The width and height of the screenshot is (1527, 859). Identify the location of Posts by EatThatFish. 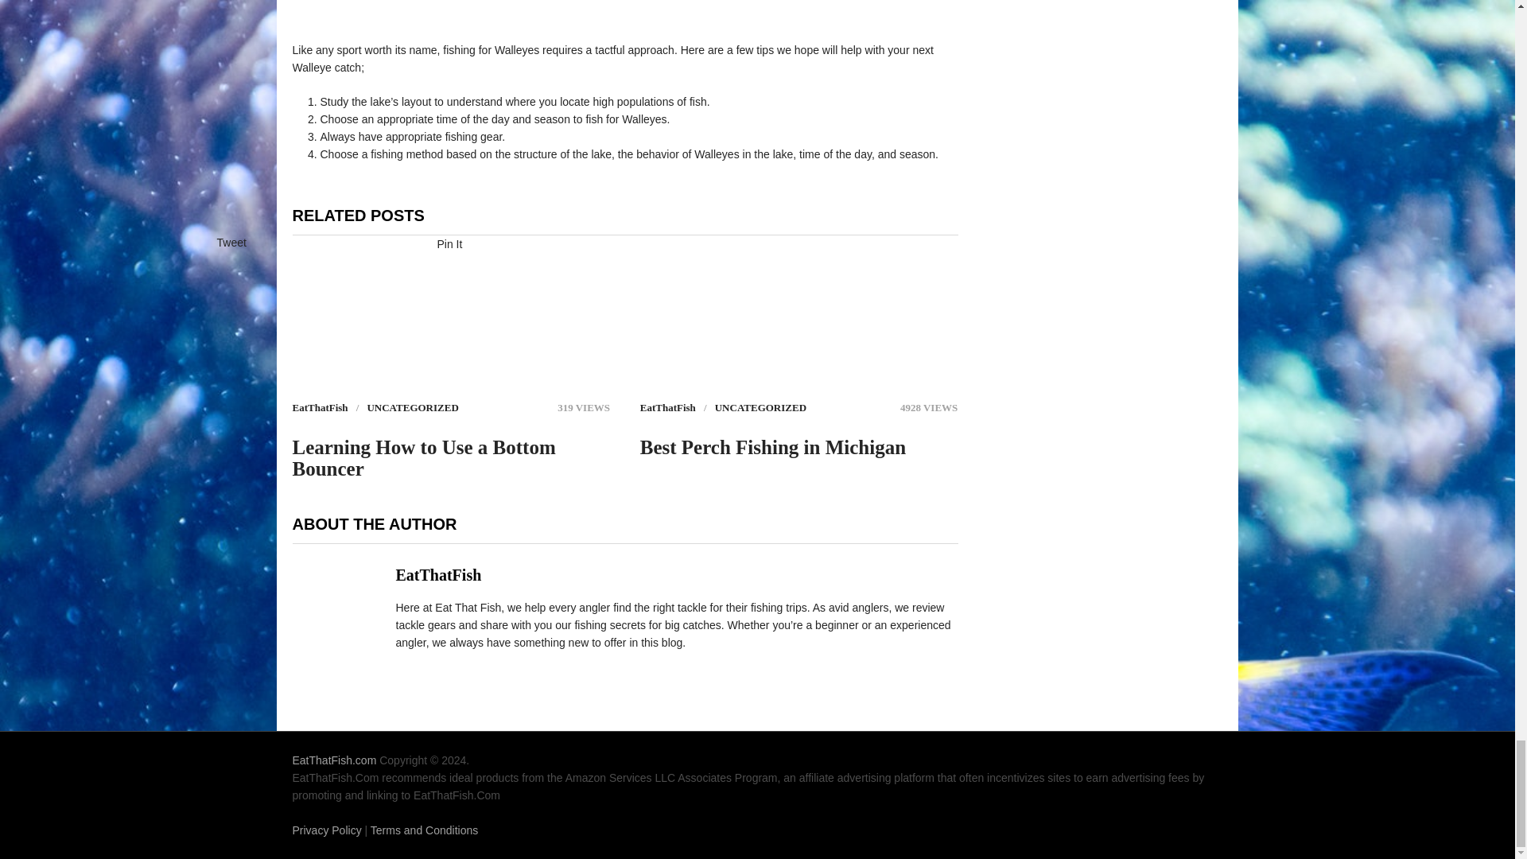
(320, 407).